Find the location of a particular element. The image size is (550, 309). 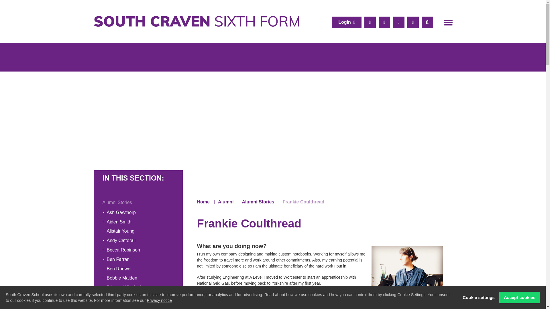

Ben Rodwell is located at coordinates (138, 269).